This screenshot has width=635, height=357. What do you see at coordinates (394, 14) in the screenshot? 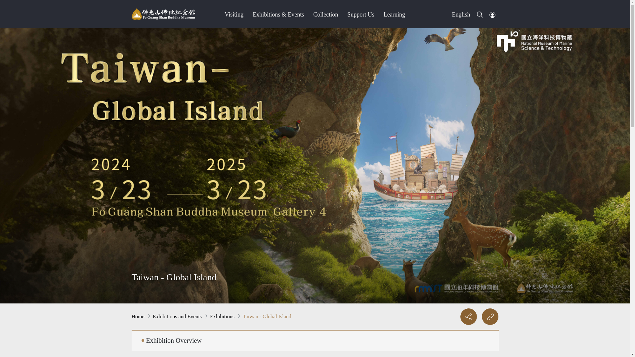
I see `Learning` at bounding box center [394, 14].